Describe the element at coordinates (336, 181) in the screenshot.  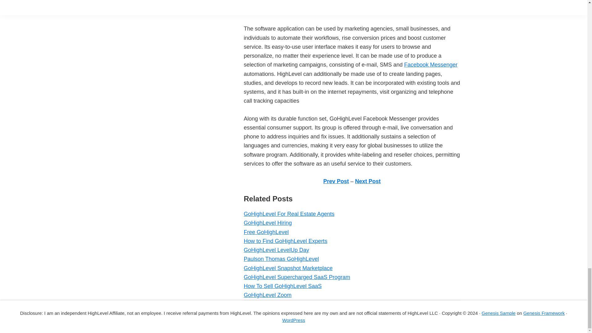
I see `Prev Post` at that location.